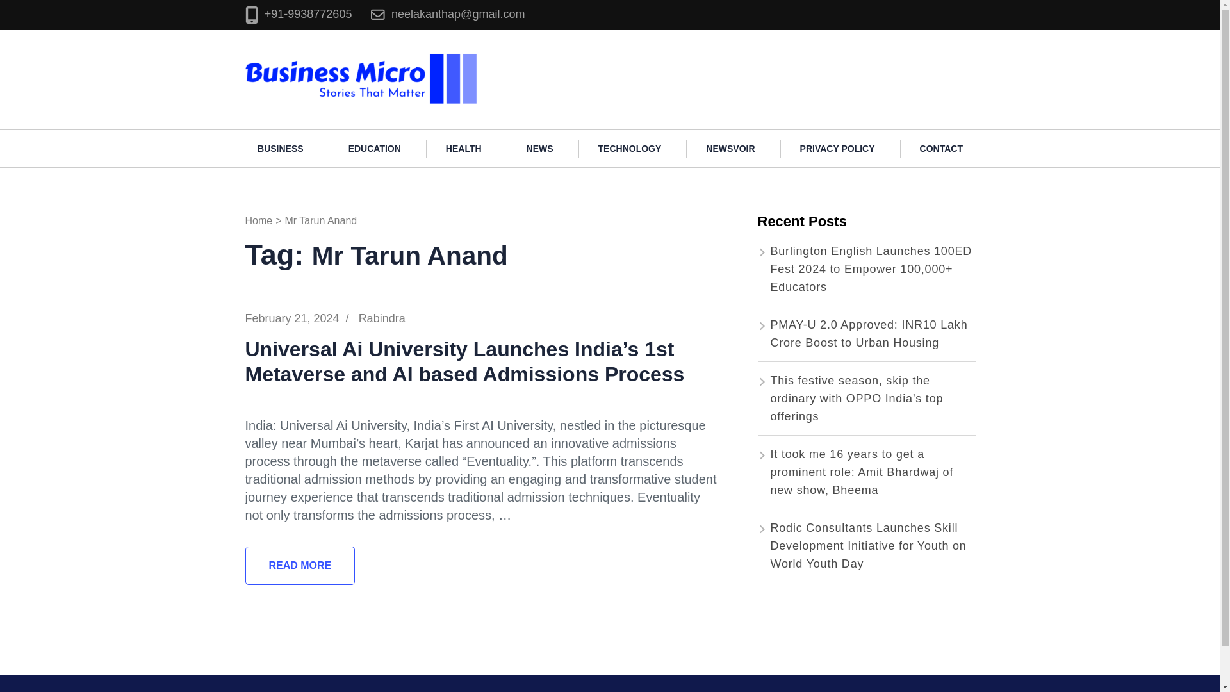 This screenshot has width=1230, height=692. Describe the element at coordinates (375, 149) in the screenshot. I see `EDUCATION` at that location.